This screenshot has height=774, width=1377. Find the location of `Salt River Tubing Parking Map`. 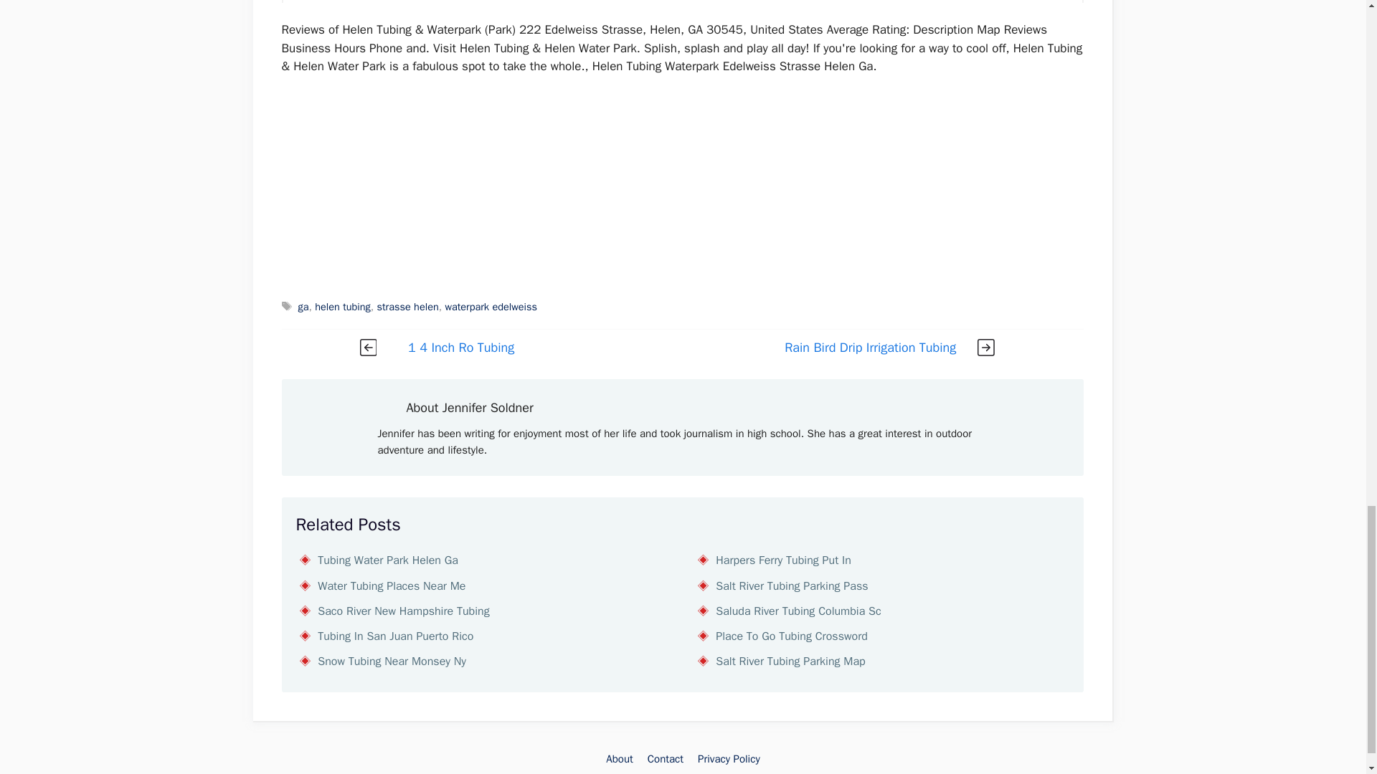

Salt River Tubing Parking Map is located at coordinates (790, 661).